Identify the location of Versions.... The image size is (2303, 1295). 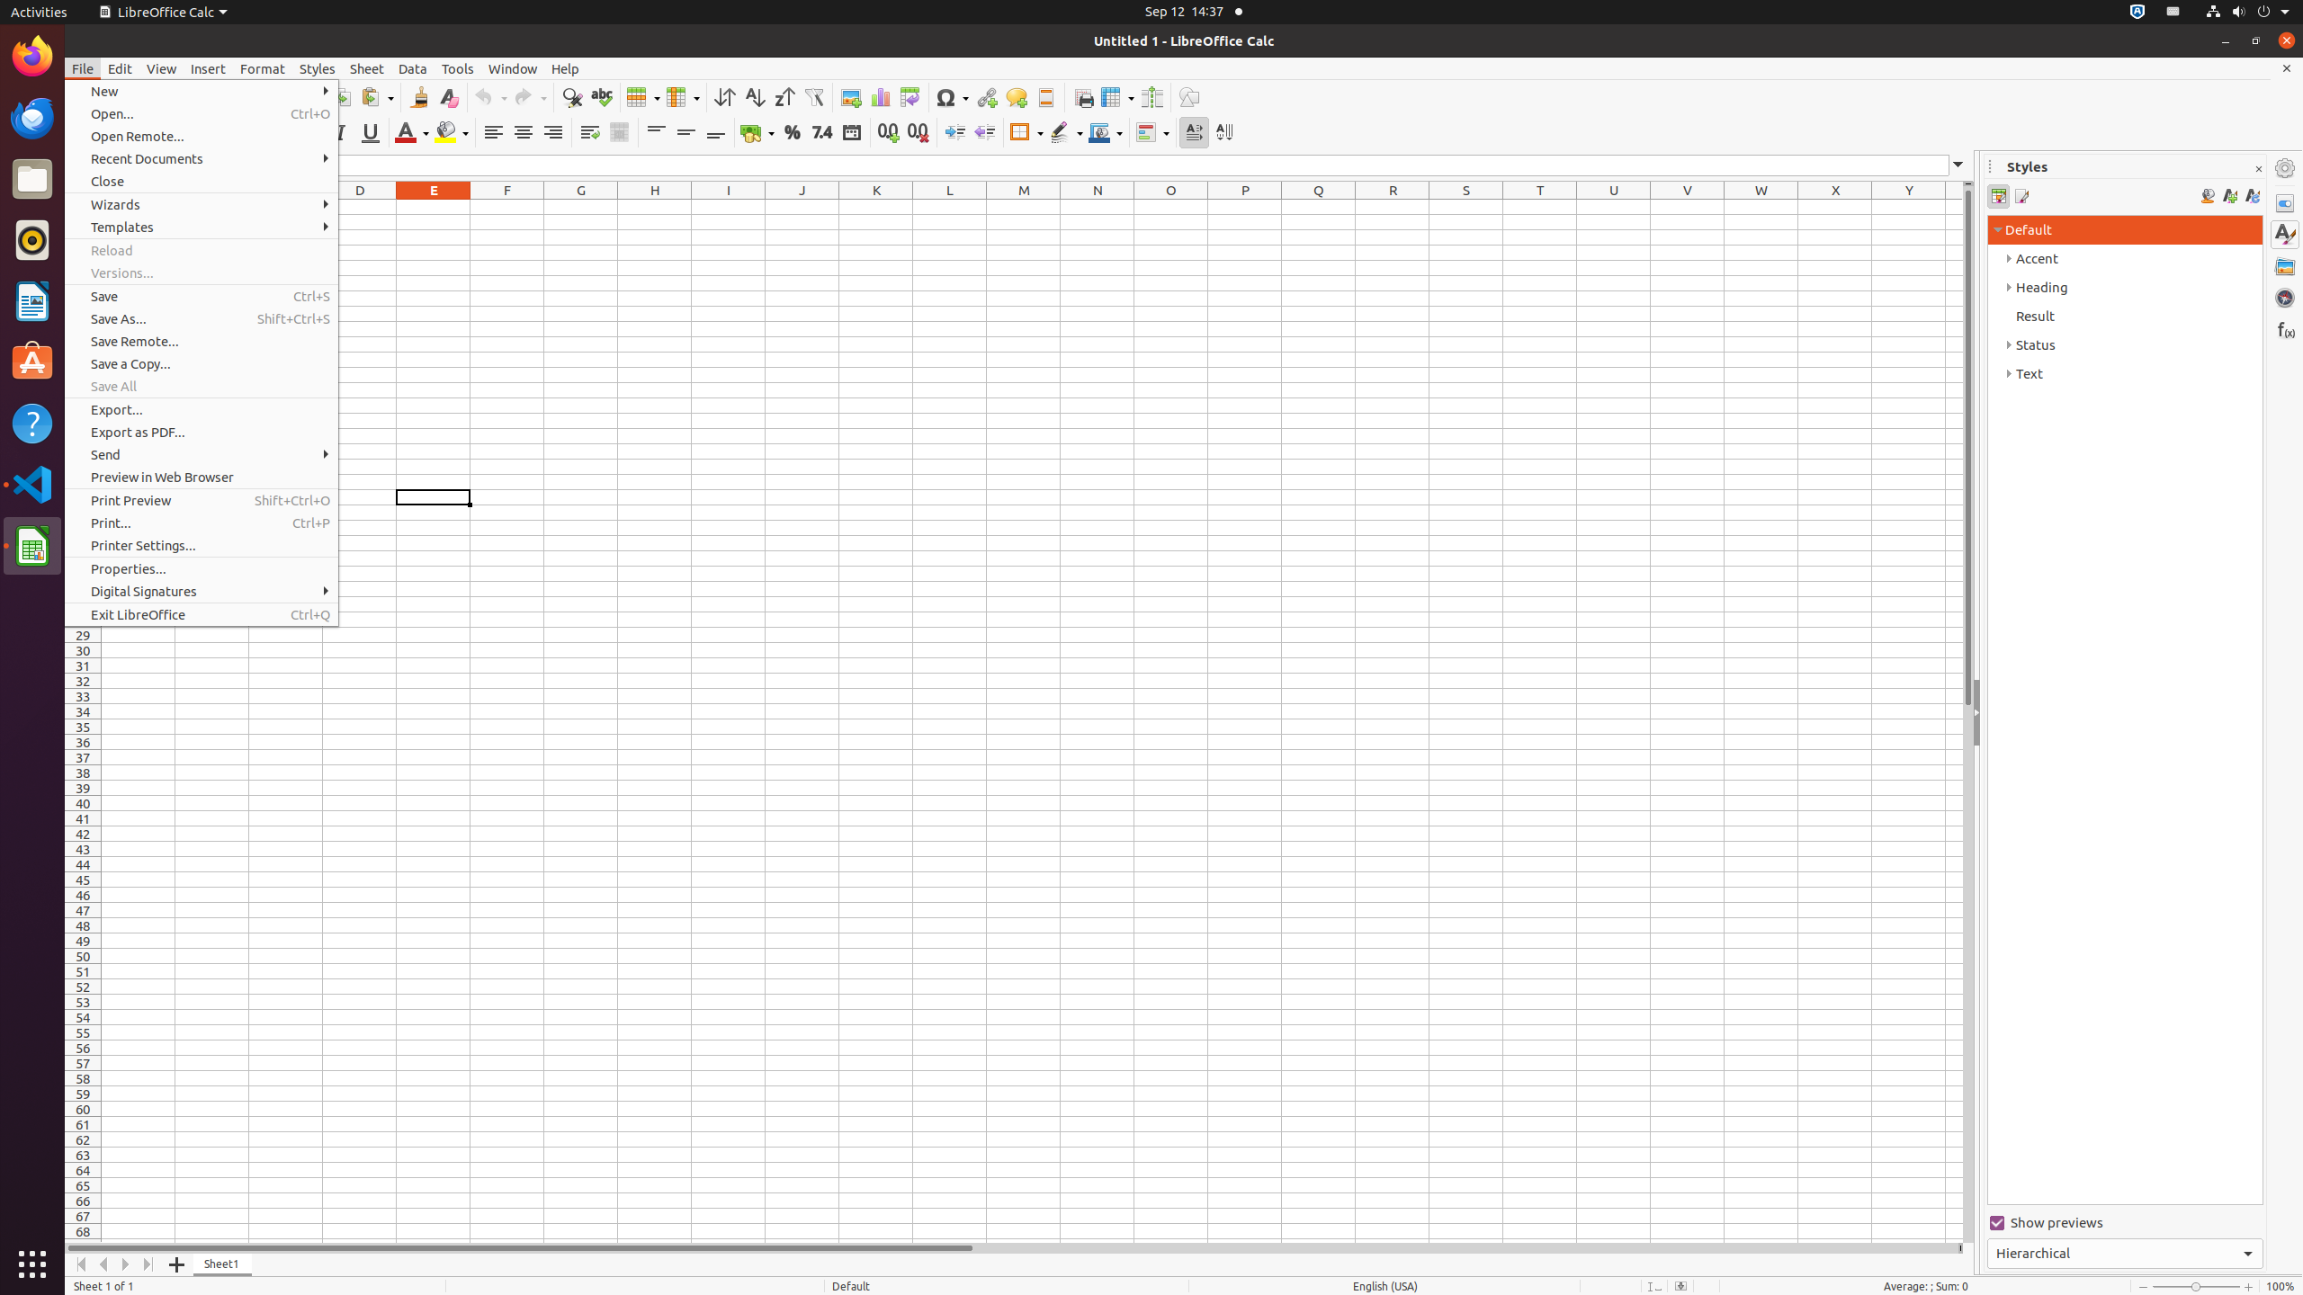
(202, 273).